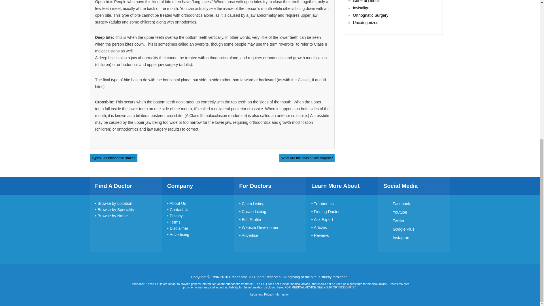  What do you see at coordinates (115, 210) in the screenshot?
I see `Browse by Speciality` at bounding box center [115, 210].